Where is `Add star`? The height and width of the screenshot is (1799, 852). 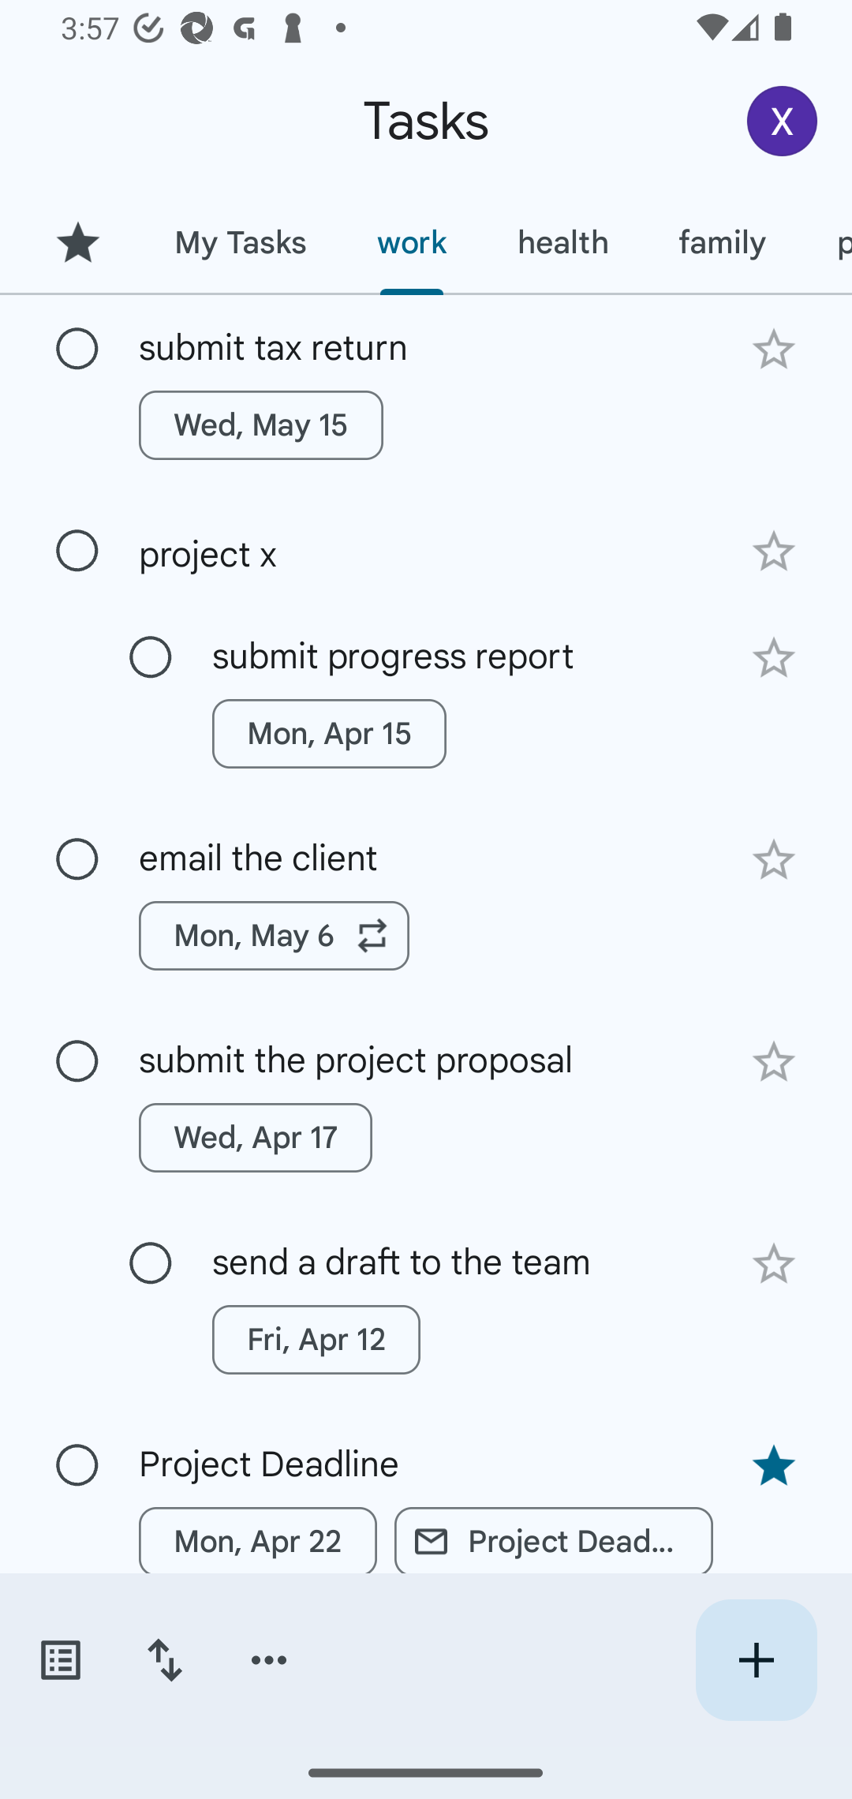
Add star is located at coordinates (773, 349).